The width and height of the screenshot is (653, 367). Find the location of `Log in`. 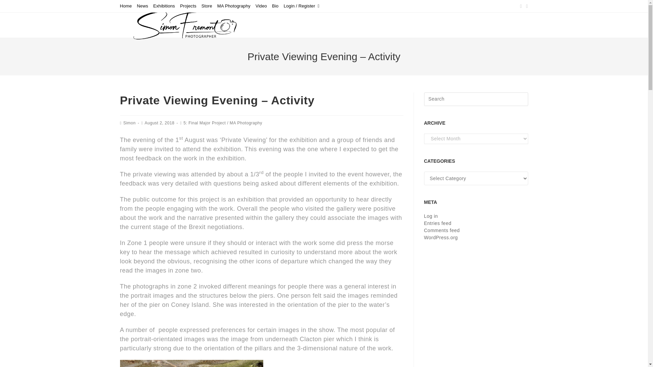

Log in is located at coordinates (431, 216).